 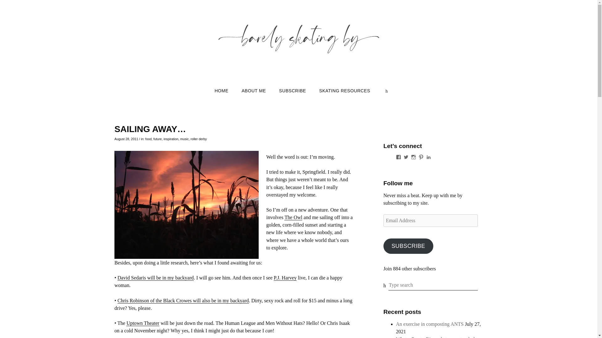 I want to click on P.J. Harvey, so click(x=285, y=278).